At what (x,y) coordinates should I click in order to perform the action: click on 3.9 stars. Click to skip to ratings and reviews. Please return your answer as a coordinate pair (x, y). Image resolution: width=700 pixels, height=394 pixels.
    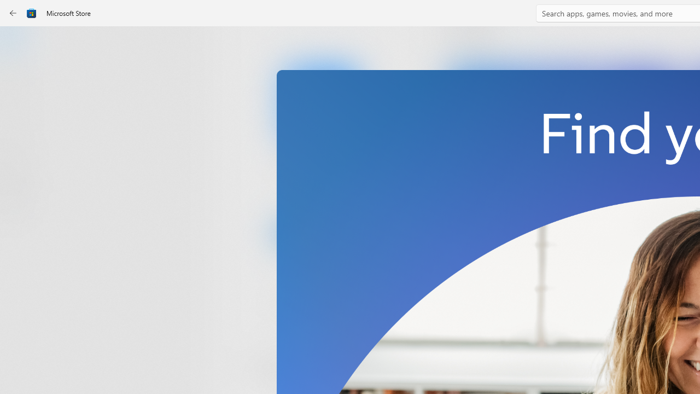
    Looking at the image, I should click on (296, 304).